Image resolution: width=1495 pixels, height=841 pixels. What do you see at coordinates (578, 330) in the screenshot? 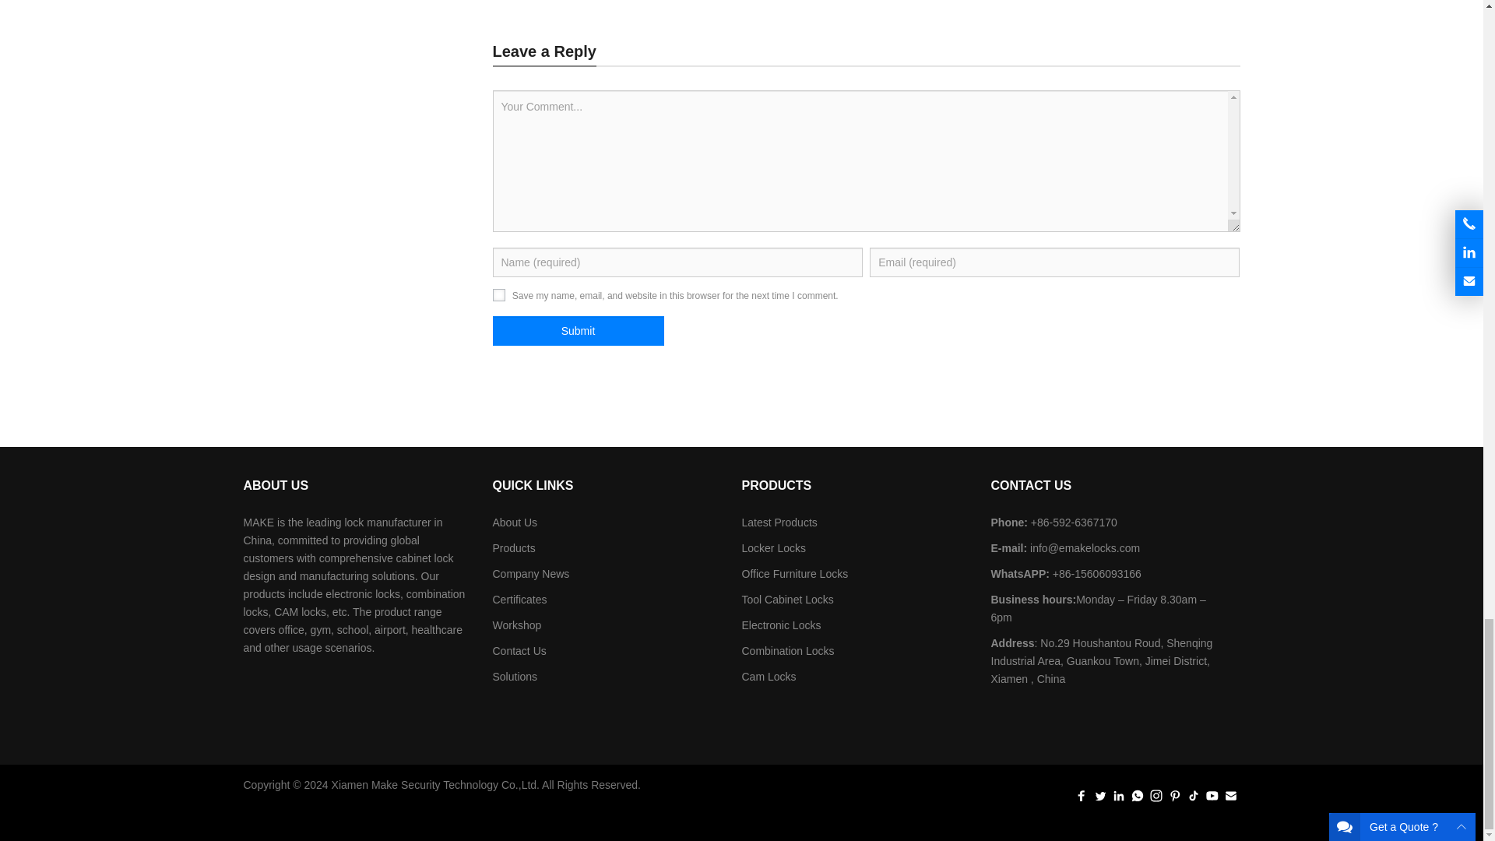
I see `Submit` at bounding box center [578, 330].